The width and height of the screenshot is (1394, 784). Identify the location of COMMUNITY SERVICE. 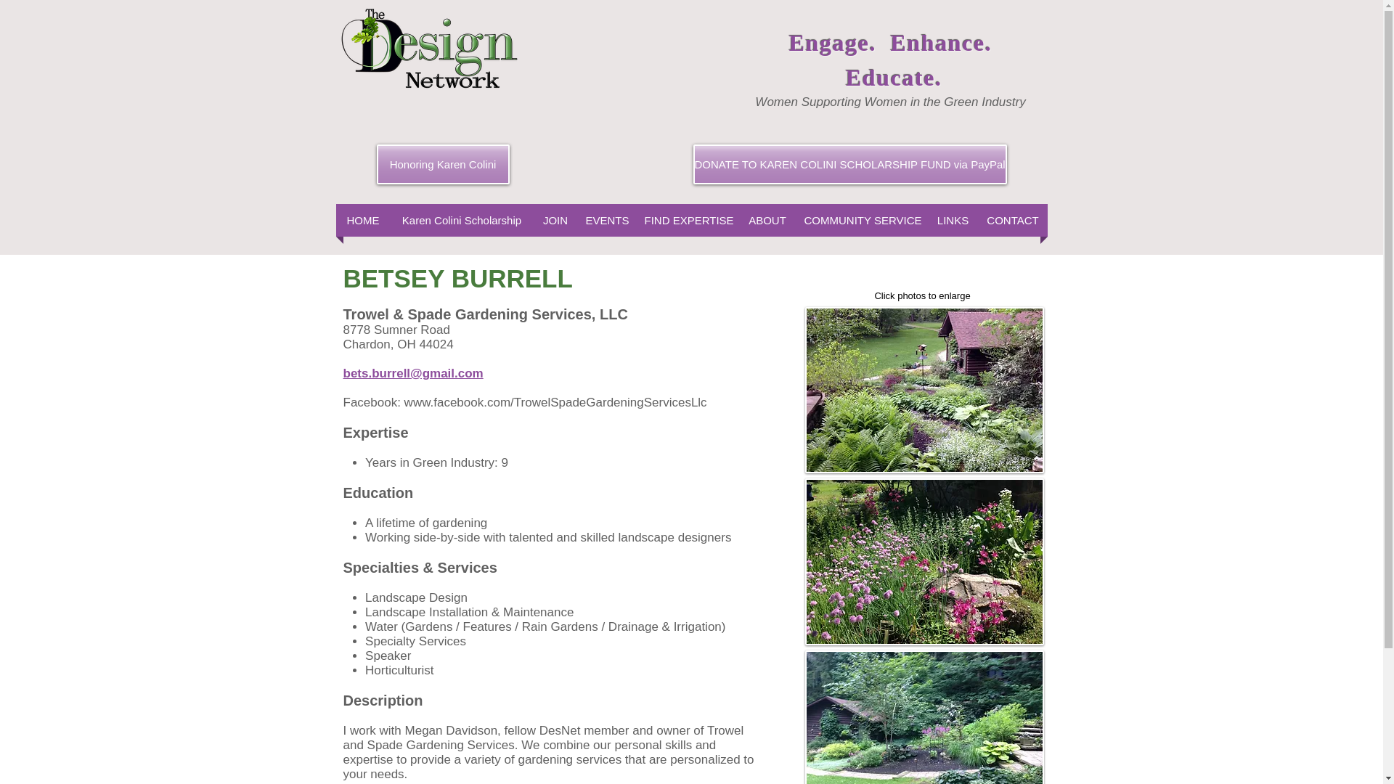
(863, 220).